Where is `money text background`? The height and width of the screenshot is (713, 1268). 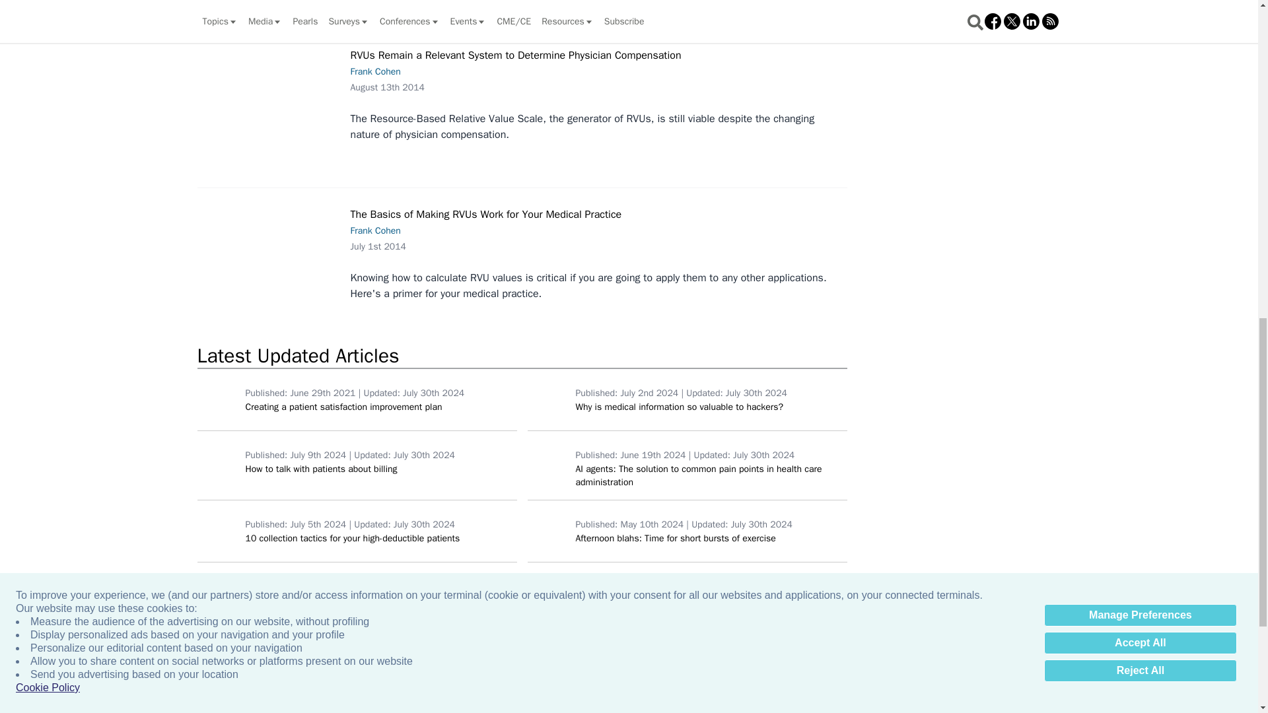 money text background is located at coordinates (218, 531).